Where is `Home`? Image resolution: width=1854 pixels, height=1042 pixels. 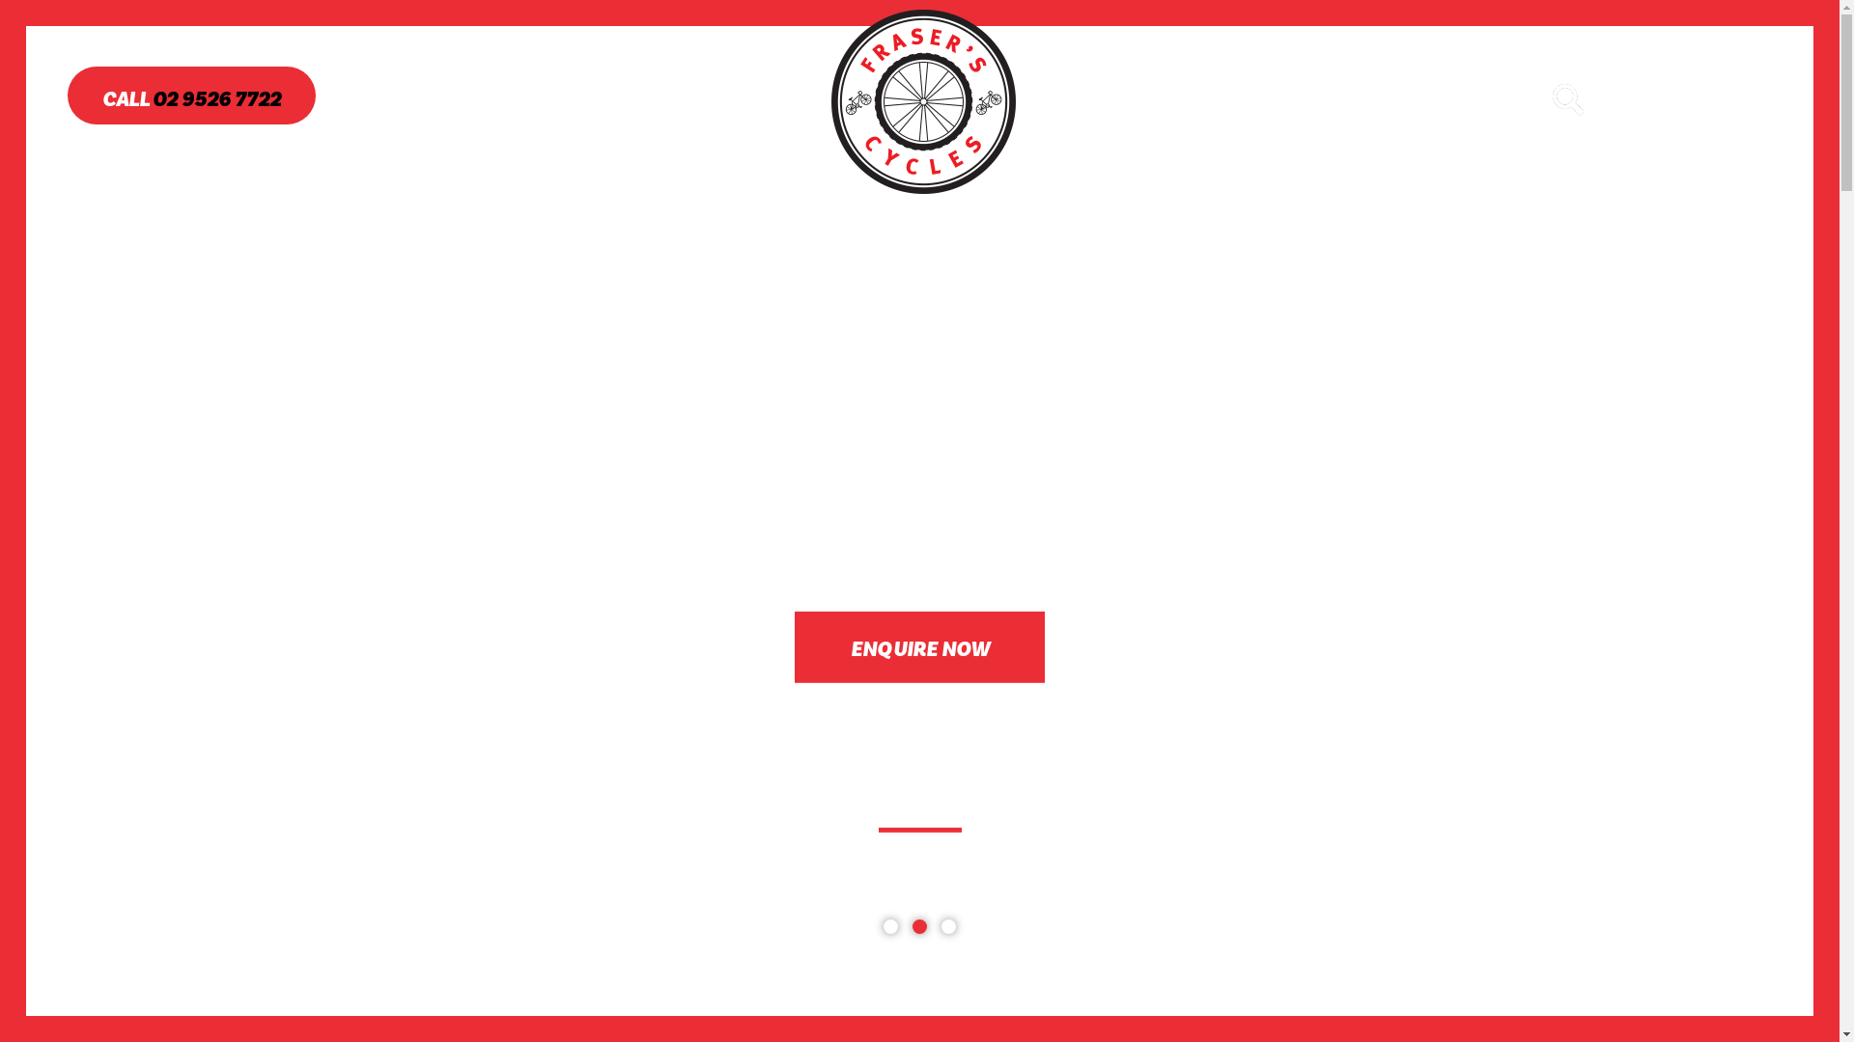
Home is located at coordinates (926, 102).